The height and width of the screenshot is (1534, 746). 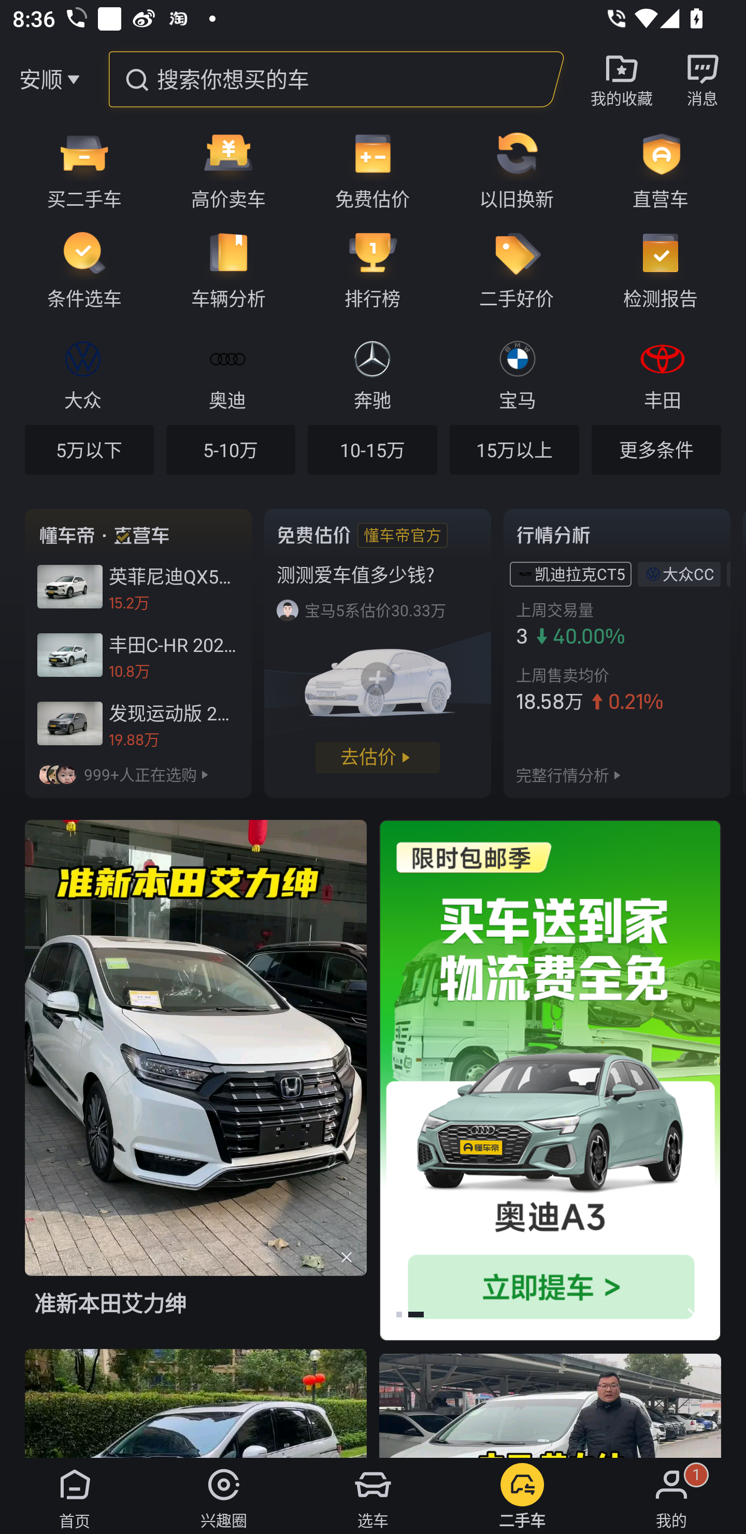 What do you see at coordinates (671, 1496) in the screenshot?
I see ` 我的` at bounding box center [671, 1496].